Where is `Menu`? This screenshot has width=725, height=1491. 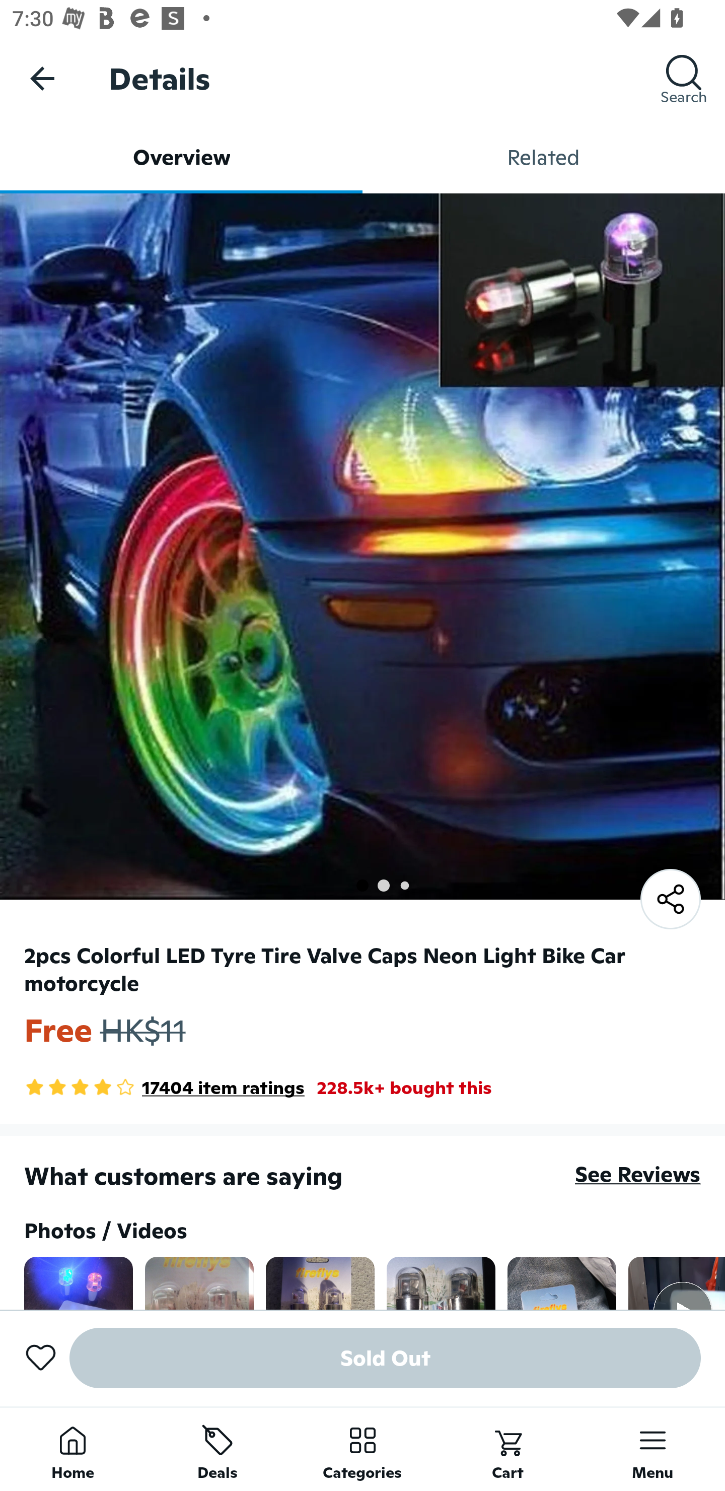
Menu is located at coordinates (652, 1449).